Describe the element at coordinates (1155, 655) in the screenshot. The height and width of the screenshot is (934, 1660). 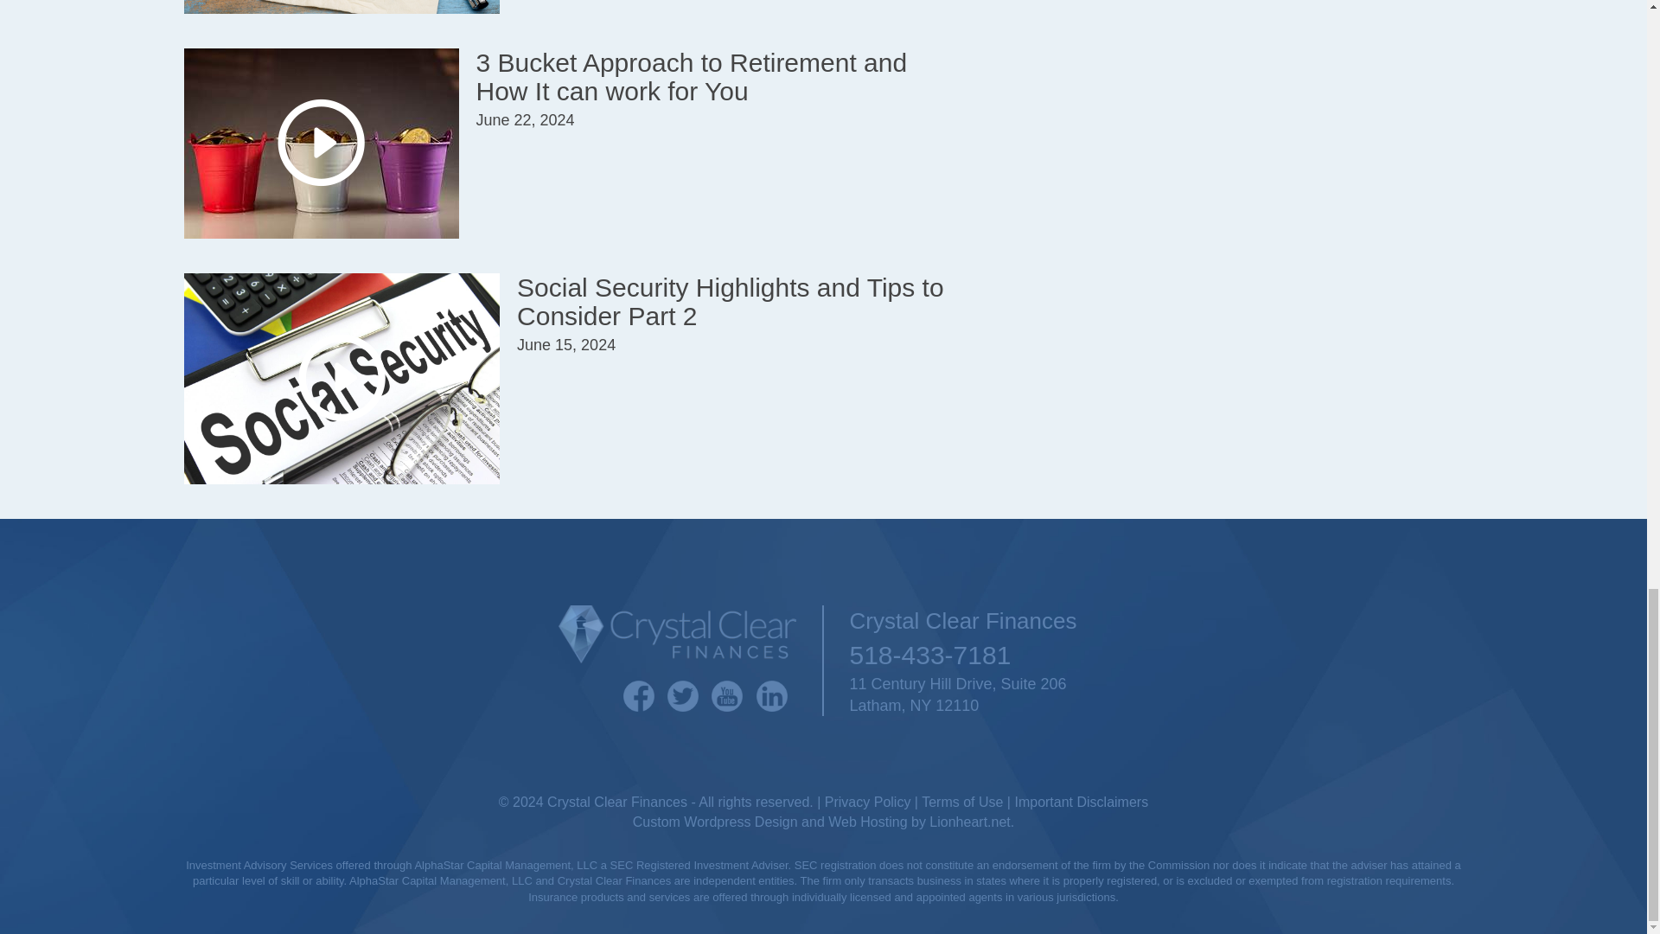
I see `518-433-7181` at that location.